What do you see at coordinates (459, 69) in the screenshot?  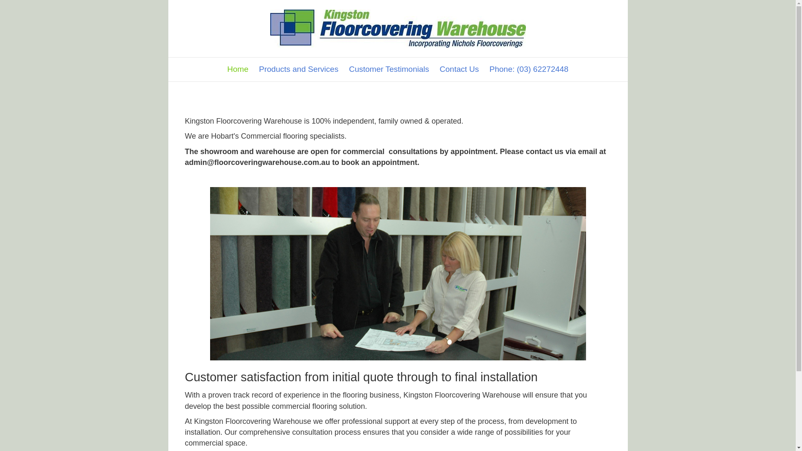 I see `Contact Us` at bounding box center [459, 69].